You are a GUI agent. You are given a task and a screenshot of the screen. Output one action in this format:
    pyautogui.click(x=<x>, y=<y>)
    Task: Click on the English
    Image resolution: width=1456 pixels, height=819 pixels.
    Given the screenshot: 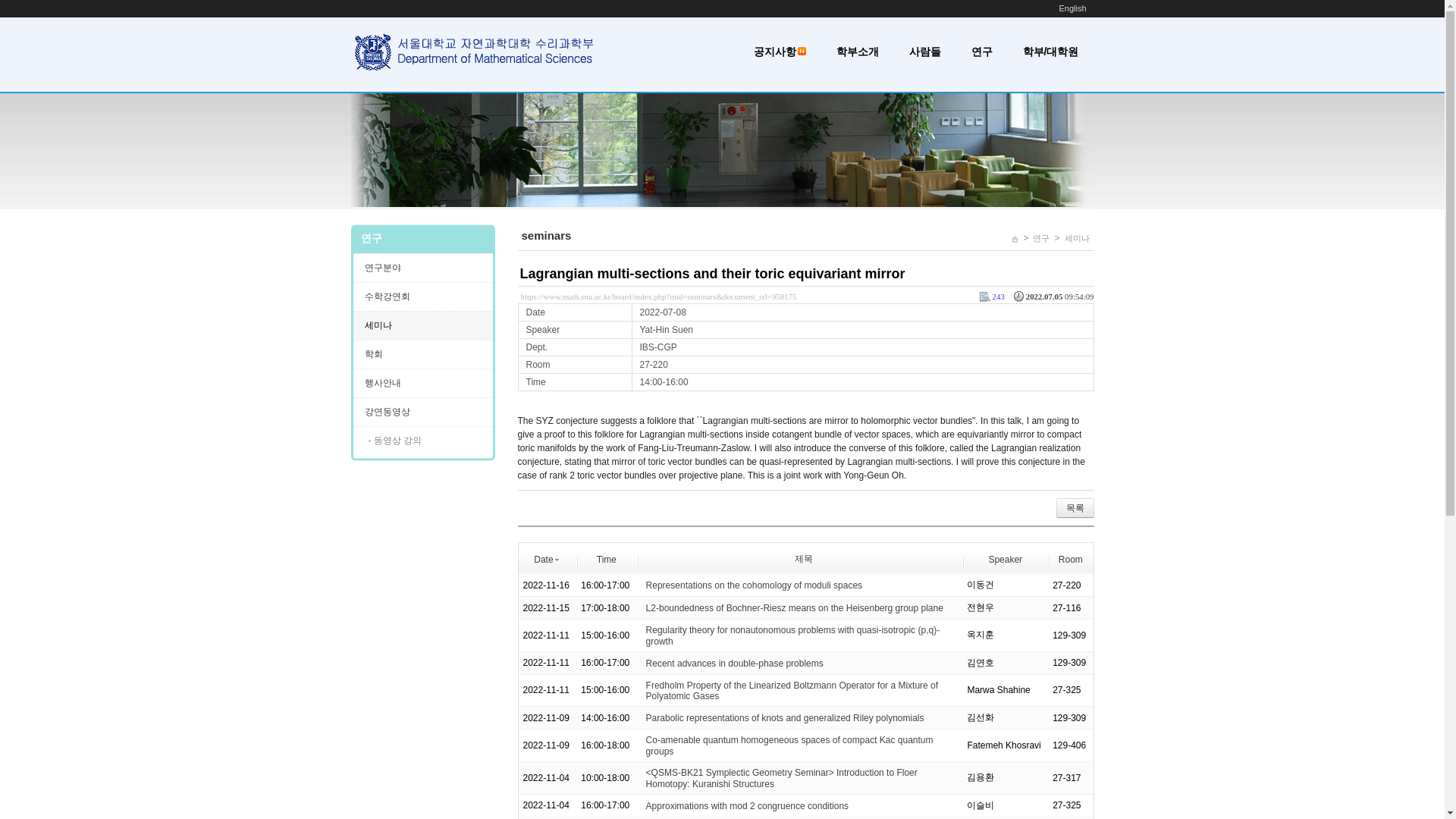 What is the action you would take?
    pyautogui.click(x=1072, y=8)
    